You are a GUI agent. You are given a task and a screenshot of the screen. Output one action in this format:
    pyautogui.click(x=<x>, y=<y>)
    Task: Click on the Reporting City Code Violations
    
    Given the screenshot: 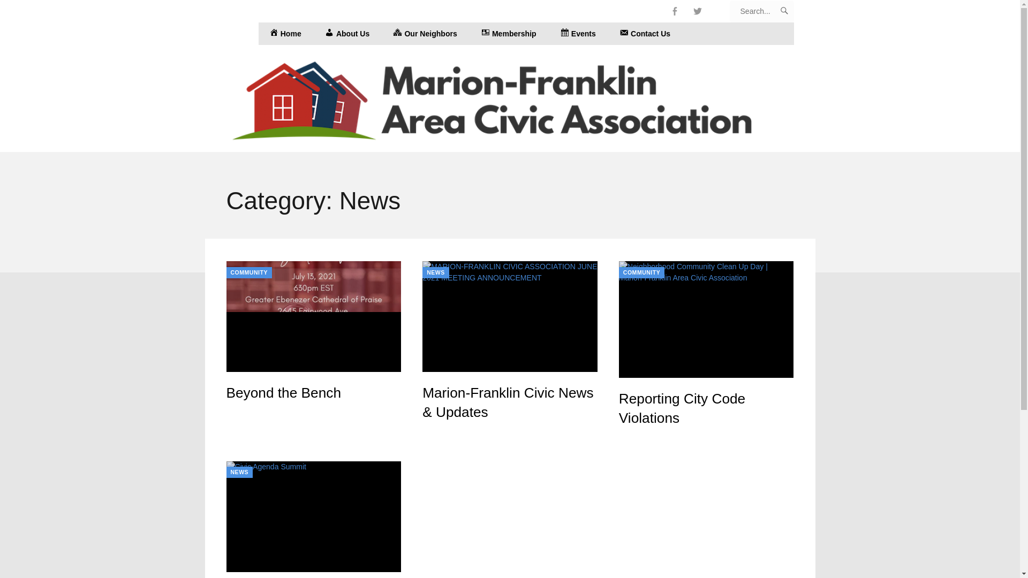 What is the action you would take?
    pyautogui.click(x=682, y=408)
    